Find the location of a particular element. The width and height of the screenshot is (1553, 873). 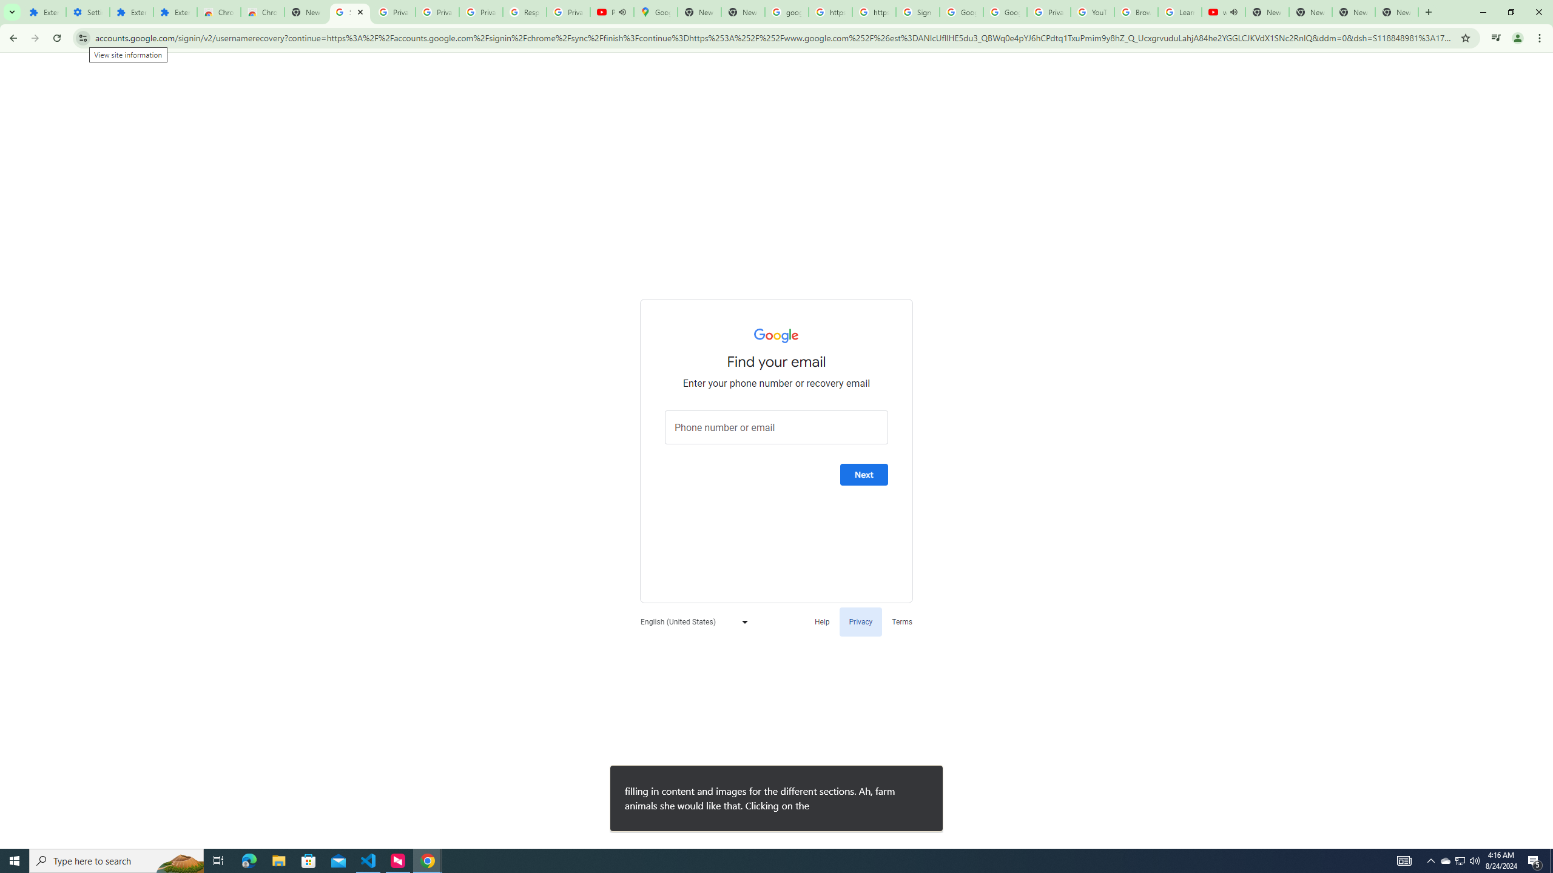

New Tab is located at coordinates (306, 12).